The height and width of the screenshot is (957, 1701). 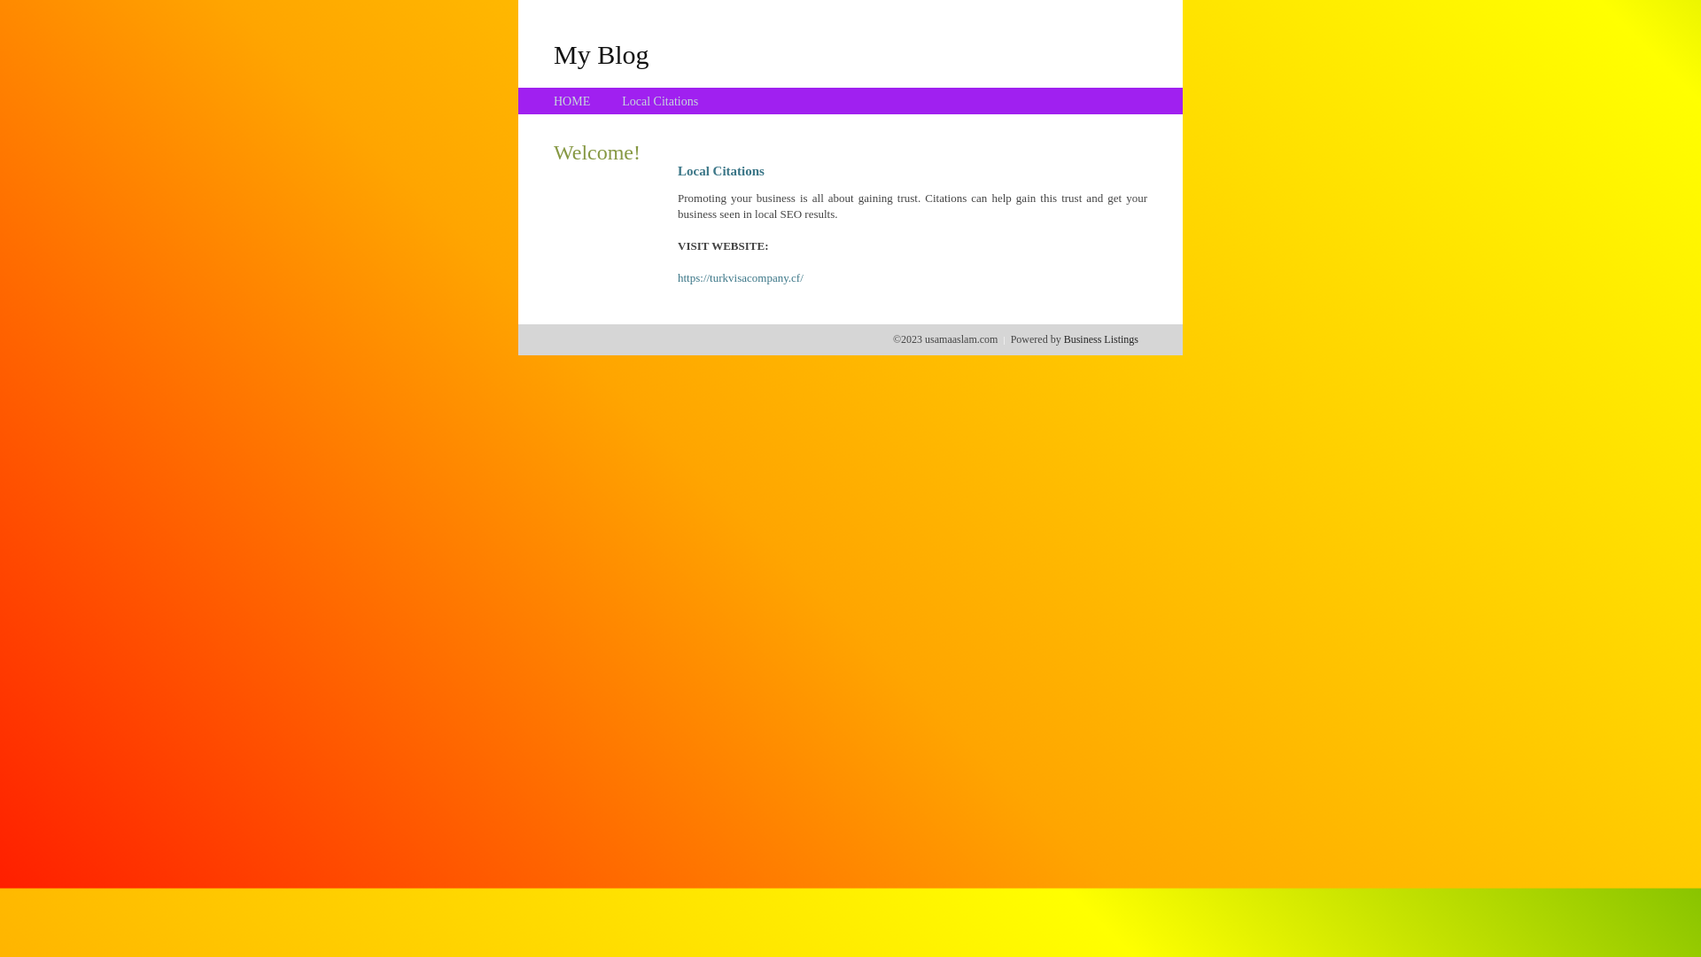 What do you see at coordinates (602, 54) in the screenshot?
I see `My Blog` at bounding box center [602, 54].